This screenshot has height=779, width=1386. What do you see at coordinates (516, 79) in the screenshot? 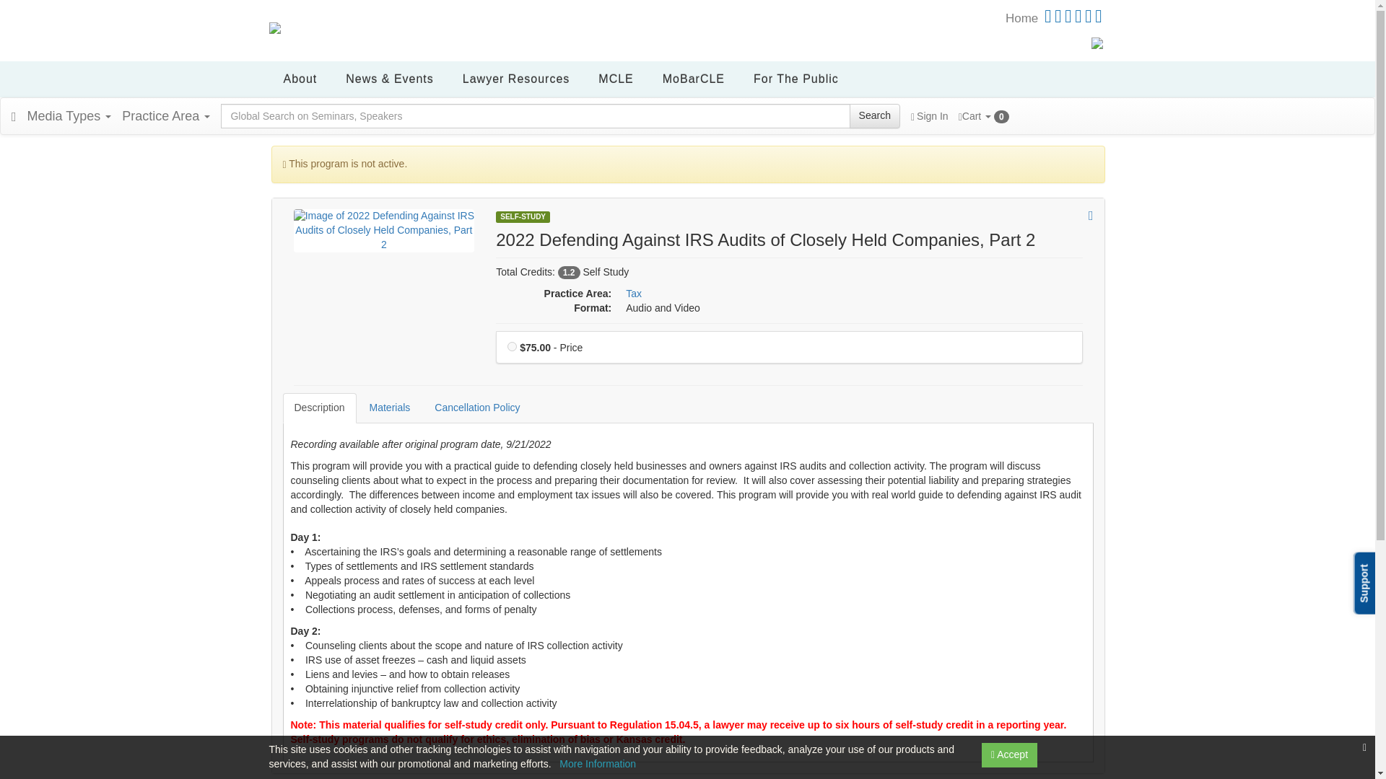
I see `Lawyer Resources` at bounding box center [516, 79].